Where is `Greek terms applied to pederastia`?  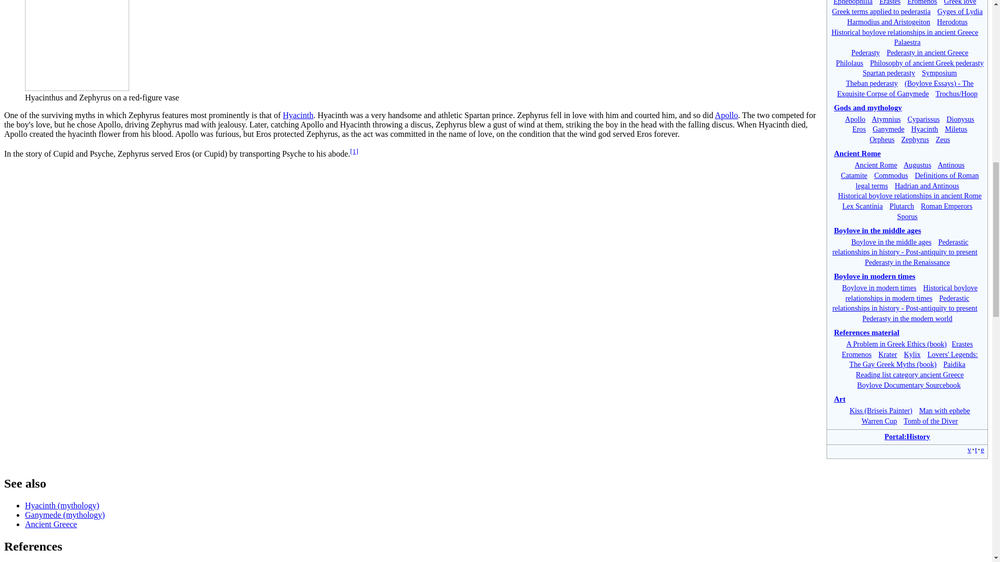 Greek terms applied to pederastia is located at coordinates (881, 11).